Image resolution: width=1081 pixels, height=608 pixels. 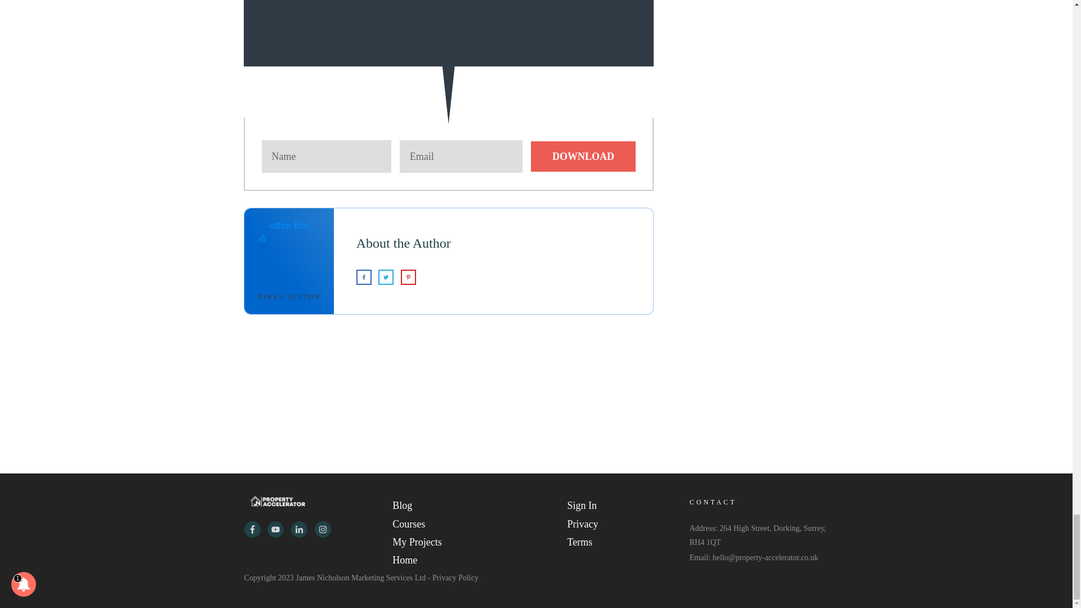 I want to click on Nikka Sulton, so click(x=289, y=296).